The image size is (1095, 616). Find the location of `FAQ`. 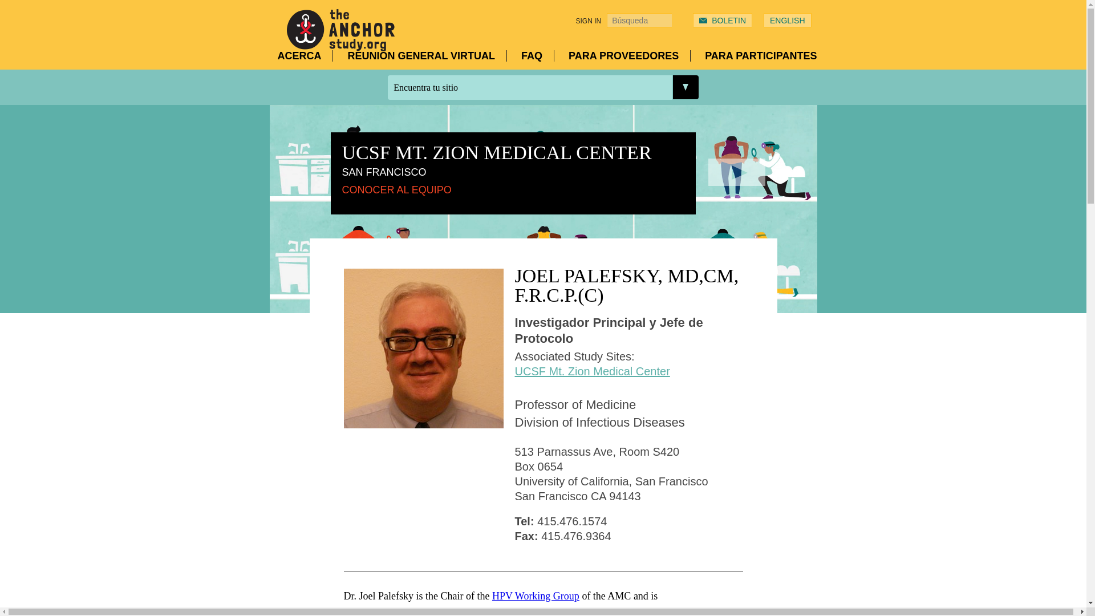

FAQ is located at coordinates (537, 56).